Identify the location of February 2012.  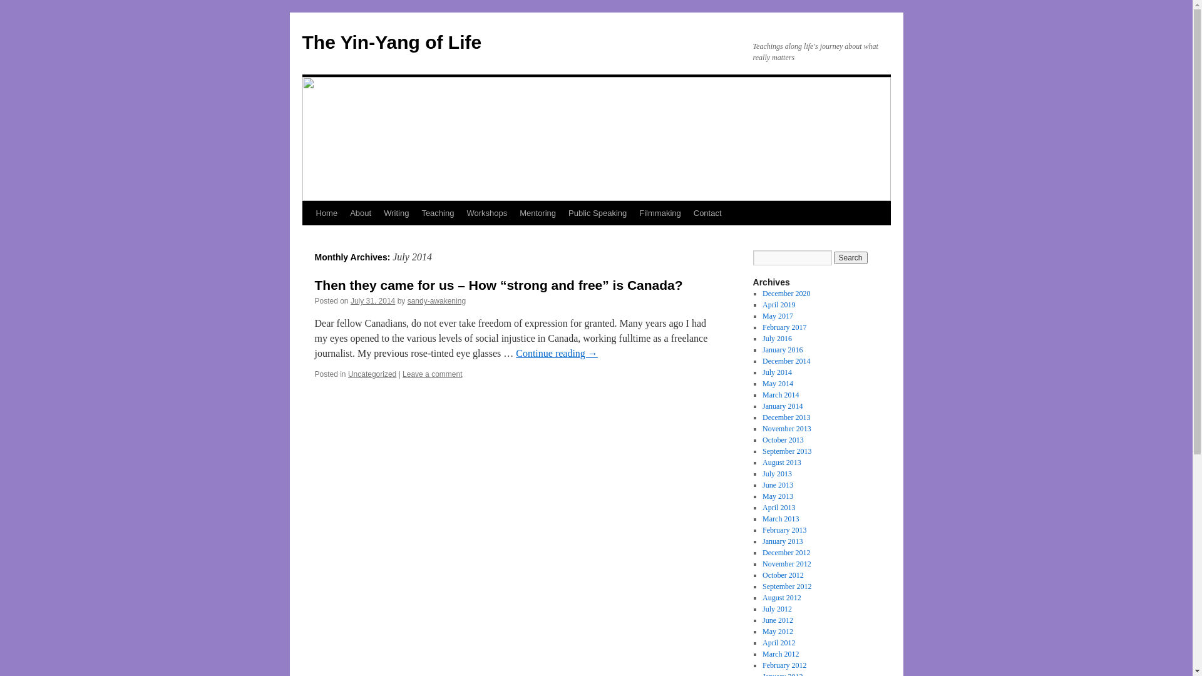
(784, 665).